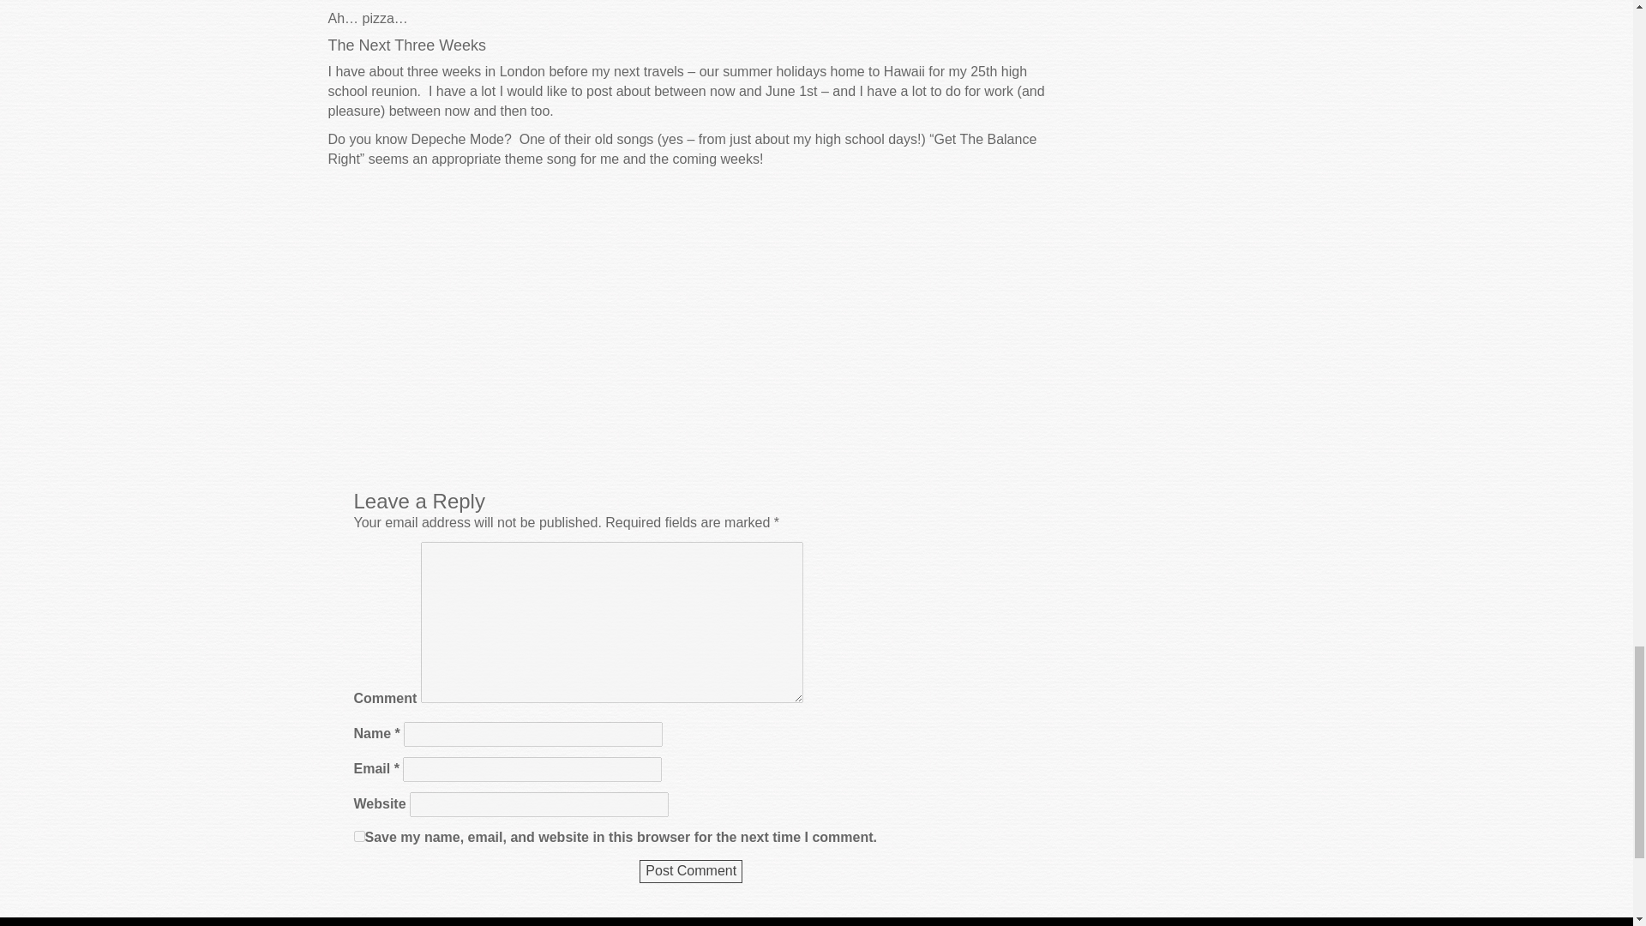 This screenshot has height=926, width=1646. What do you see at coordinates (358, 835) in the screenshot?
I see `yes` at bounding box center [358, 835].